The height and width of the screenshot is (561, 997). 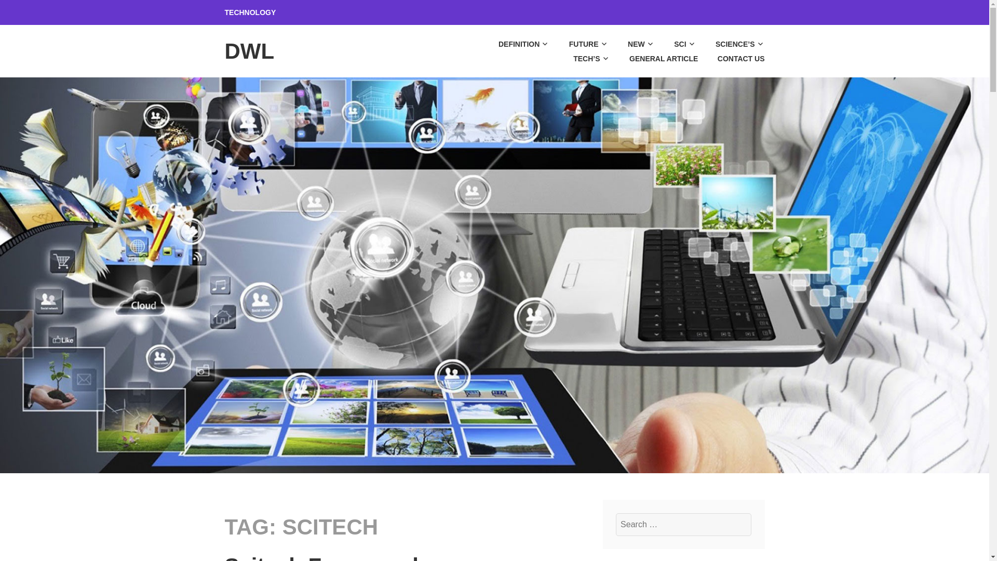 I want to click on NEW, so click(x=632, y=44).